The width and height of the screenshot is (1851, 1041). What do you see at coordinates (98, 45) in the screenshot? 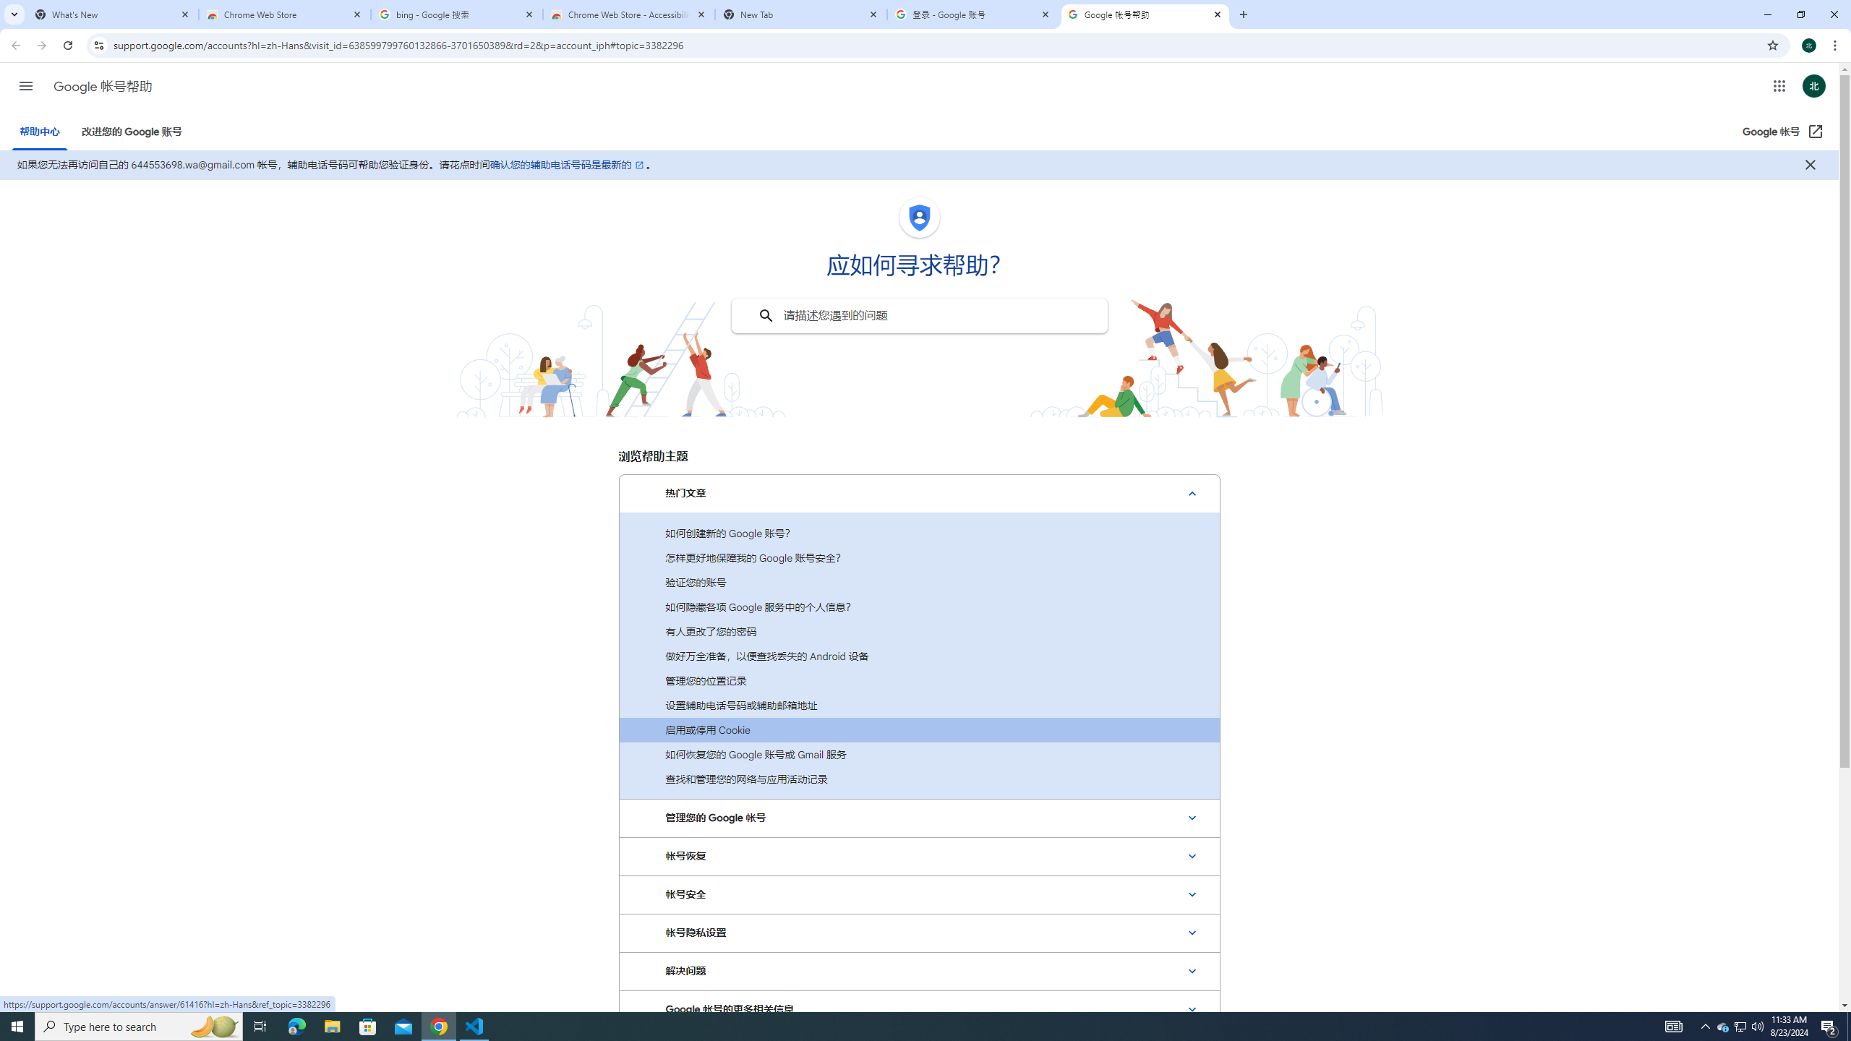
I see `View site information` at bounding box center [98, 45].